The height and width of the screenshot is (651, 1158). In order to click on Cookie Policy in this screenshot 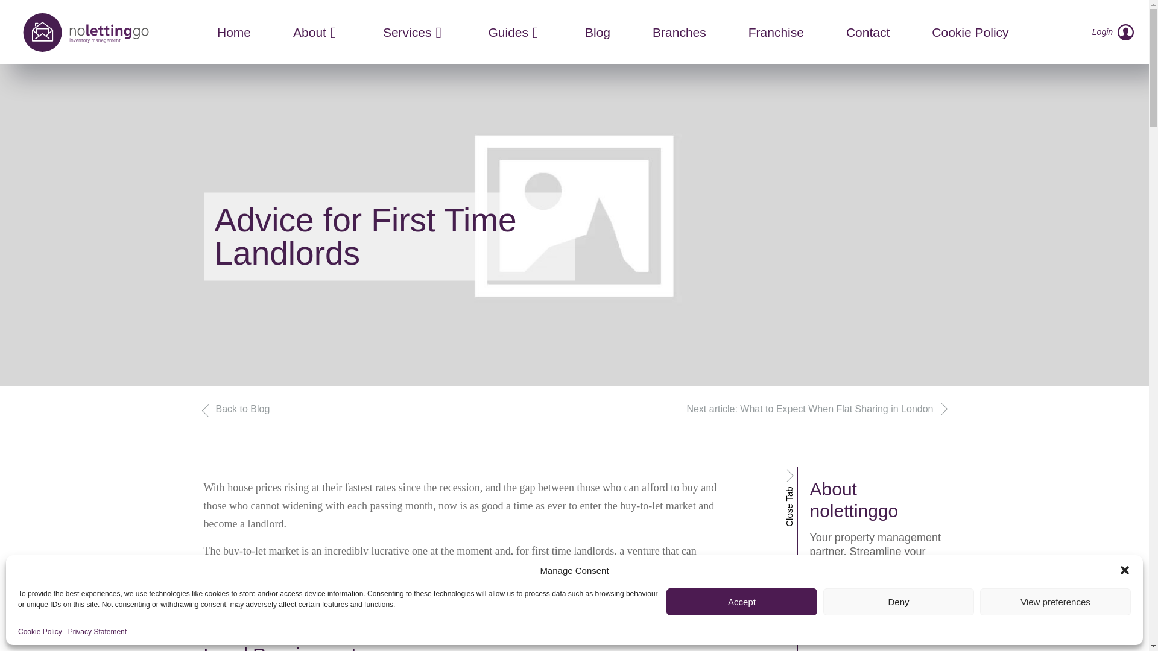, I will do `click(40, 632)`.